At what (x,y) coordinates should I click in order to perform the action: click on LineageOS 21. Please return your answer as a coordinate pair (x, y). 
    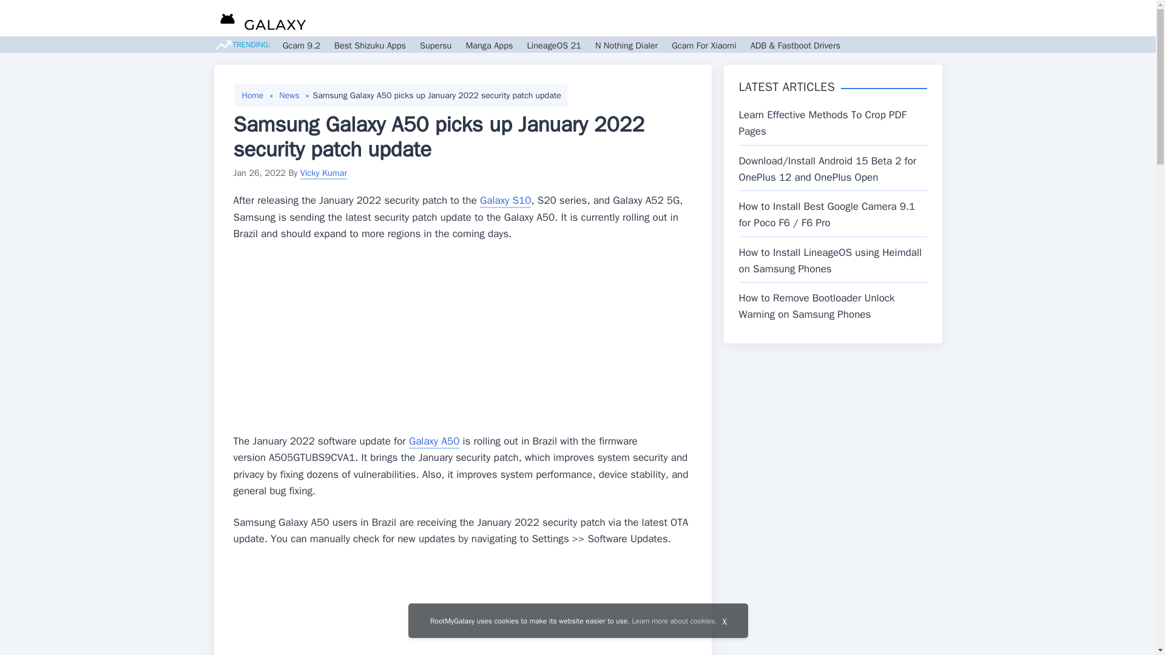
    Looking at the image, I should click on (553, 45).